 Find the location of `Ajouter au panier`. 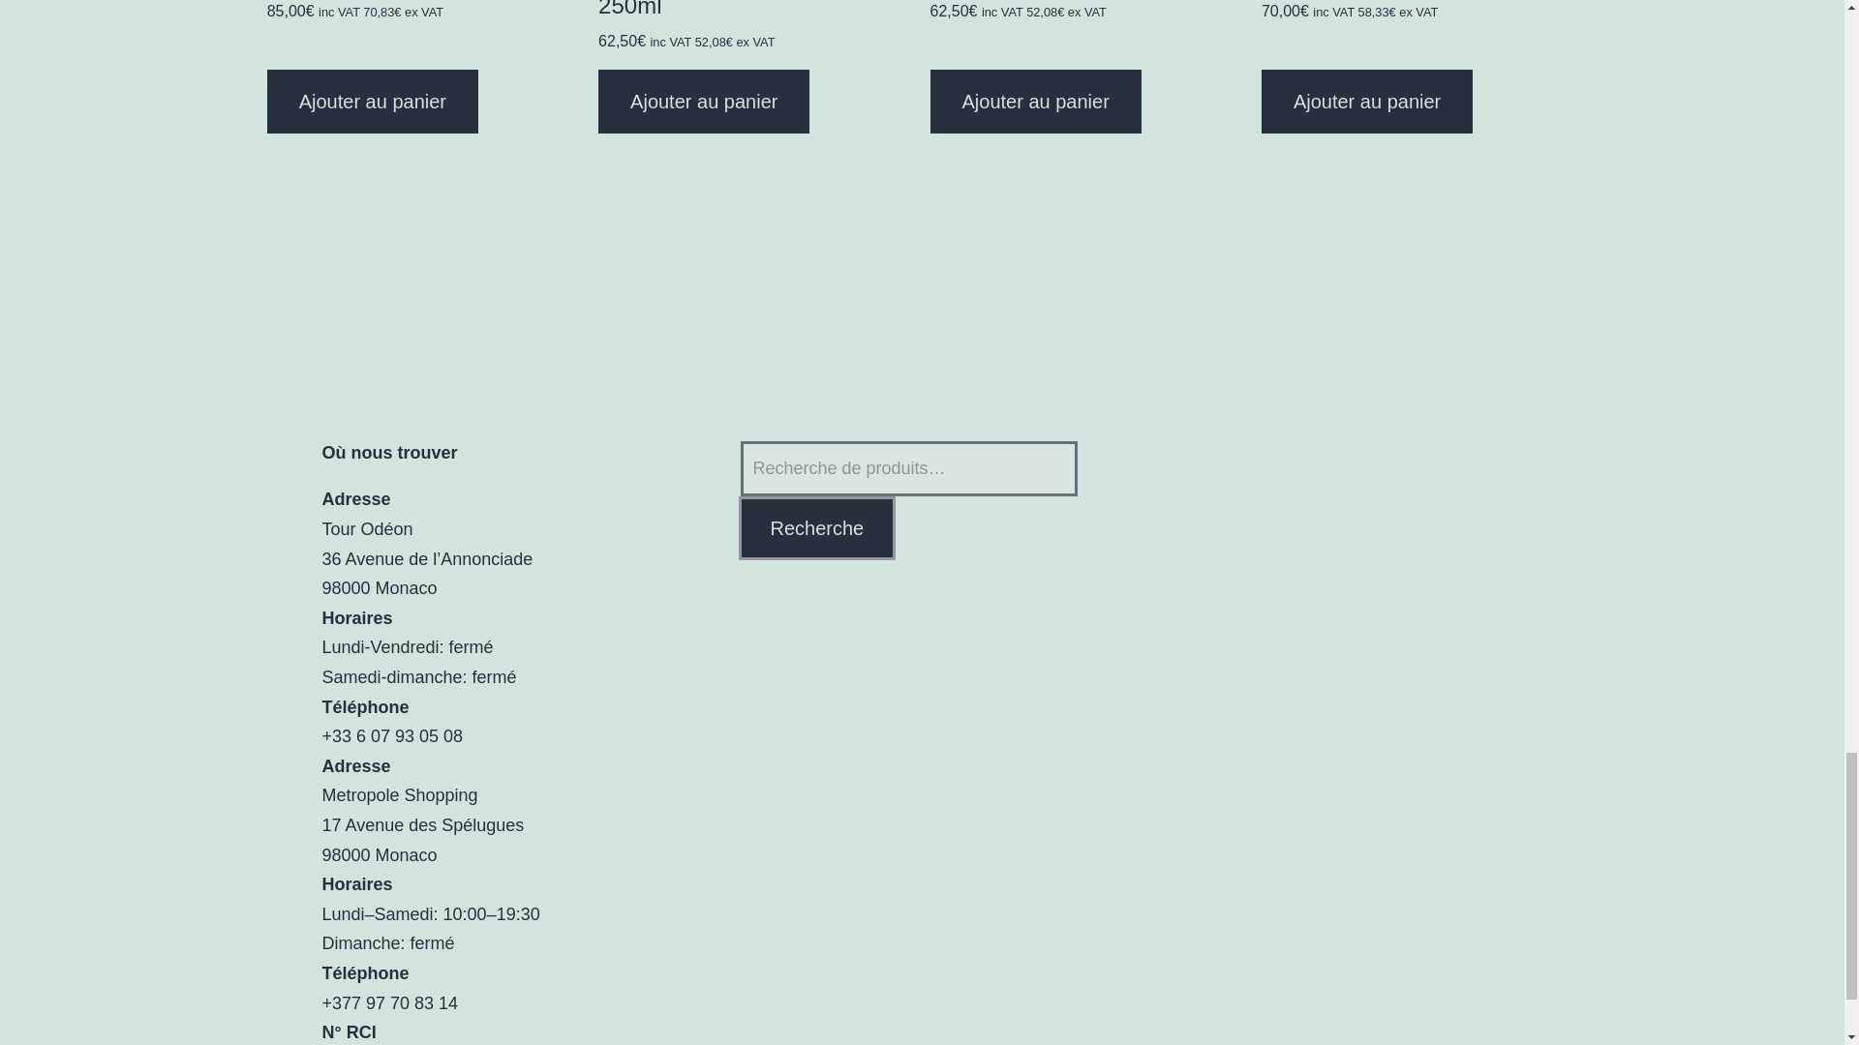

Ajouter au panier is located at coordinates (372, 102).